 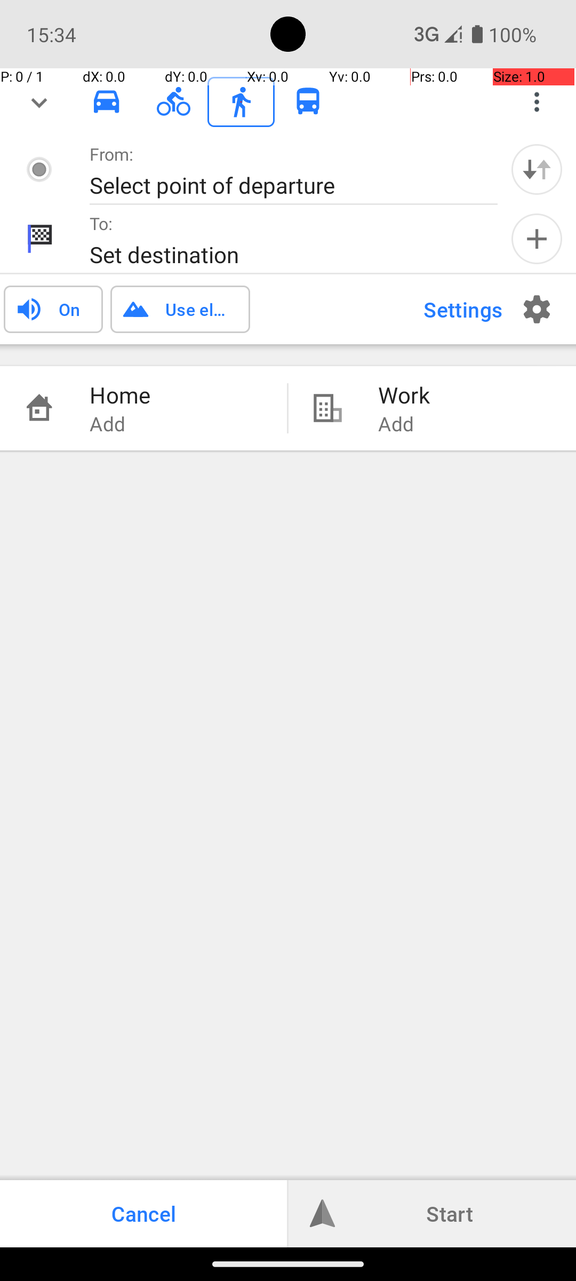 I want to click on Cycling, so click(x=174, y=102).